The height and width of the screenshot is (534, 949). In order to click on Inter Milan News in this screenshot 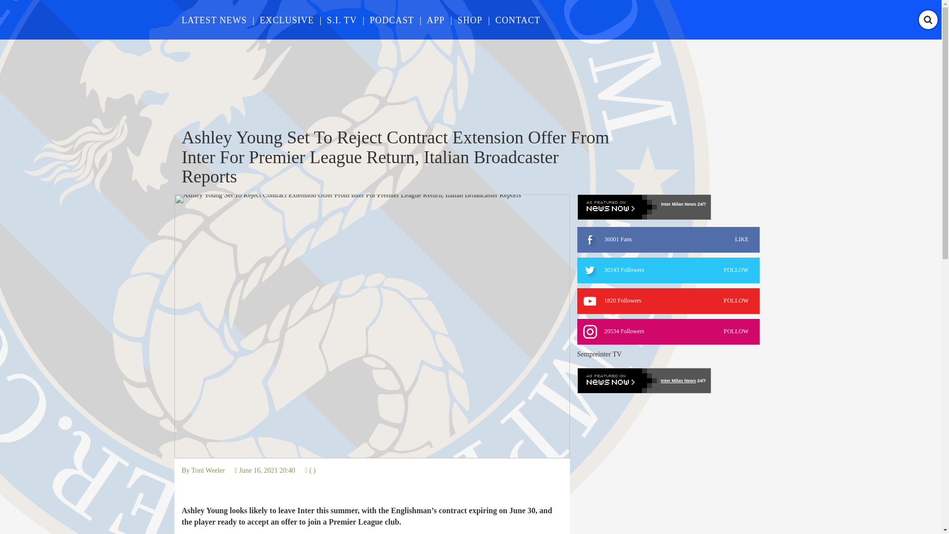, I will do `click(644, 207)`.